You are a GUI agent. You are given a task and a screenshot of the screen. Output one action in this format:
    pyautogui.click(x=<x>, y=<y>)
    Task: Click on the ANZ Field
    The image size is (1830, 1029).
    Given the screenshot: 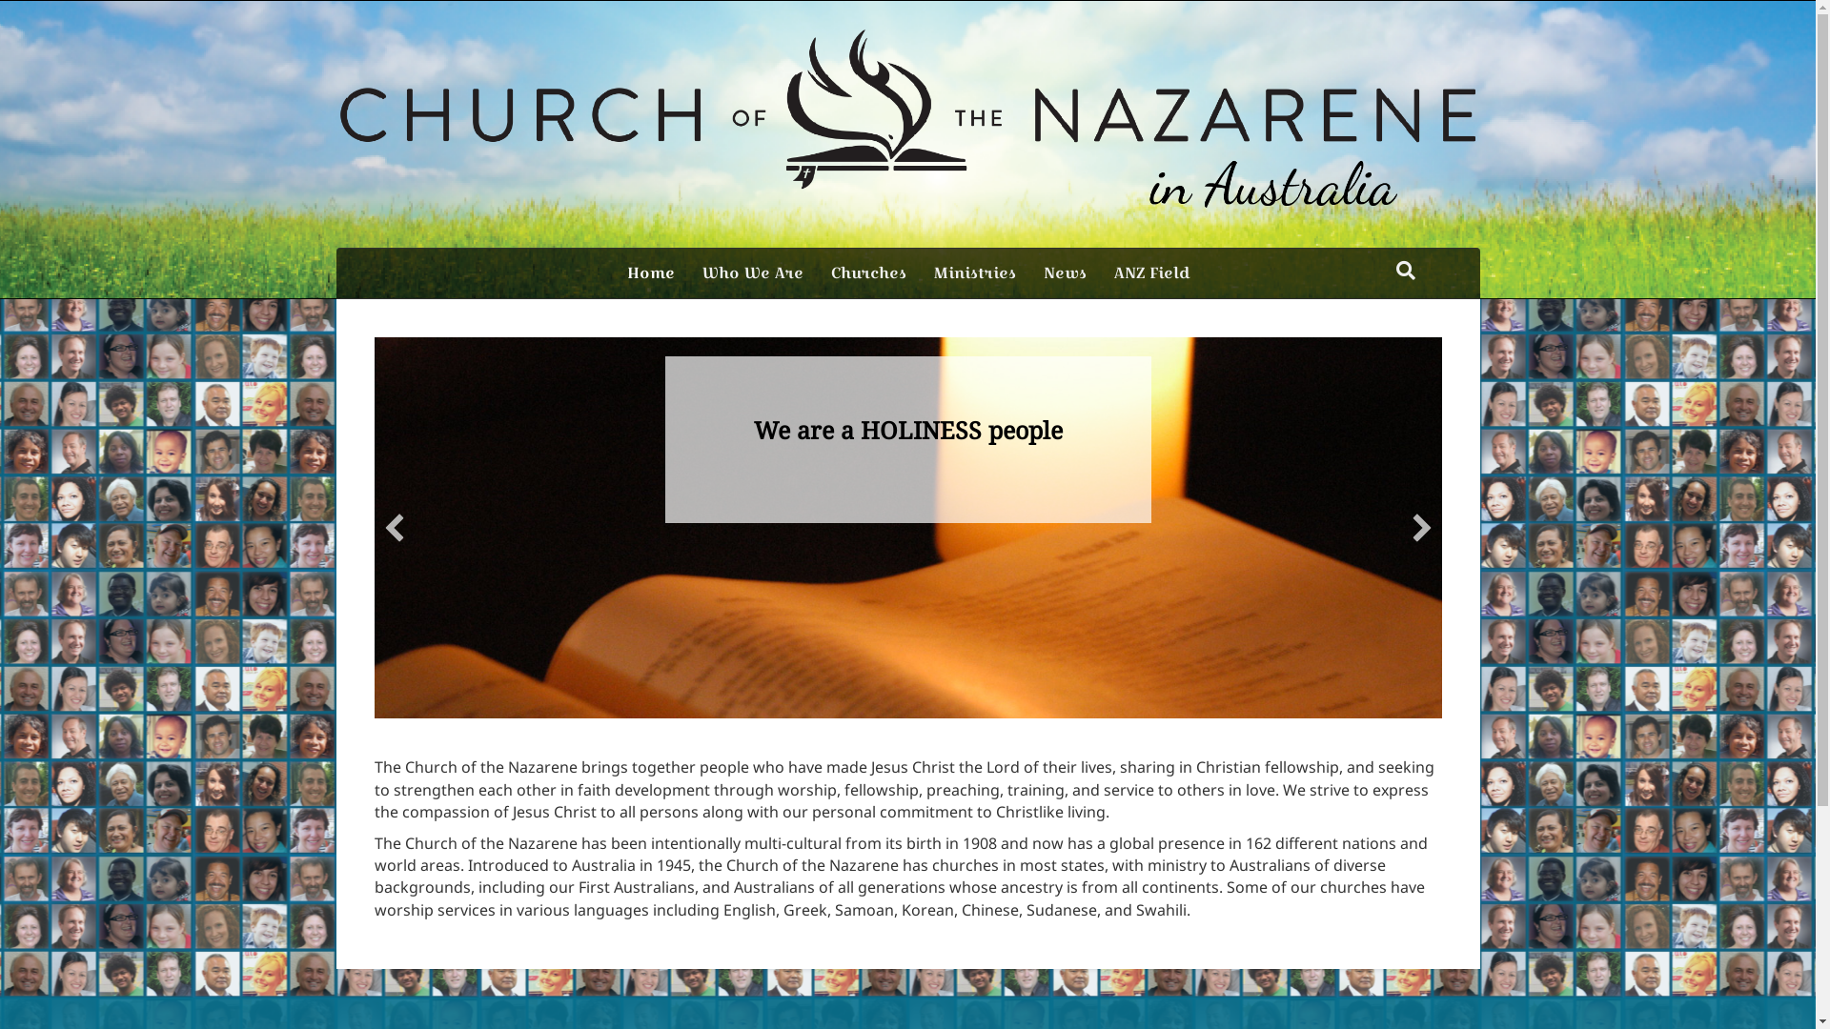 What is the action you would take?
    pyautogui.click(x=1151, y=273)
    